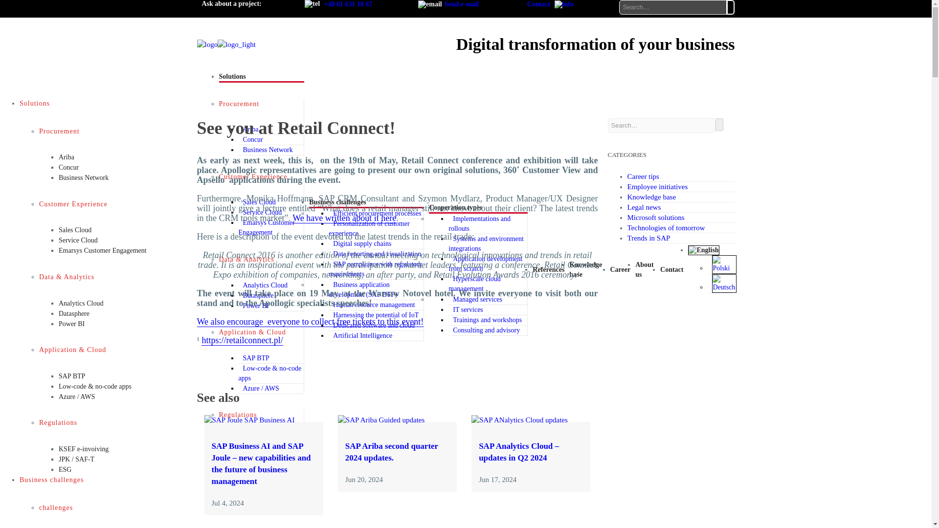 The image size is (939, 528). I want to click on Digital supply chains, so click(360, 243).